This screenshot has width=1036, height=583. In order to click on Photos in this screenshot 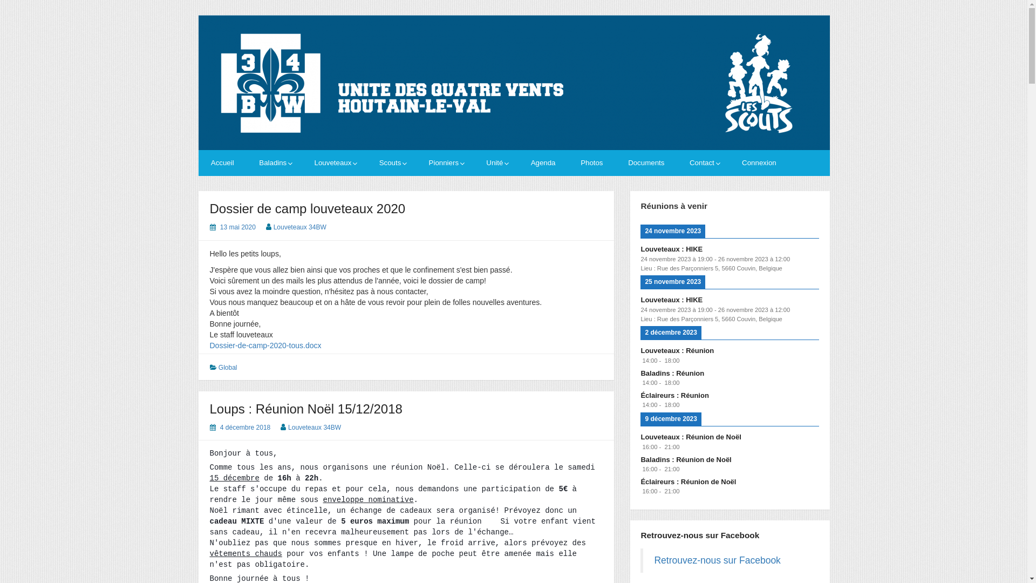, I will do `click(592, 163)`.